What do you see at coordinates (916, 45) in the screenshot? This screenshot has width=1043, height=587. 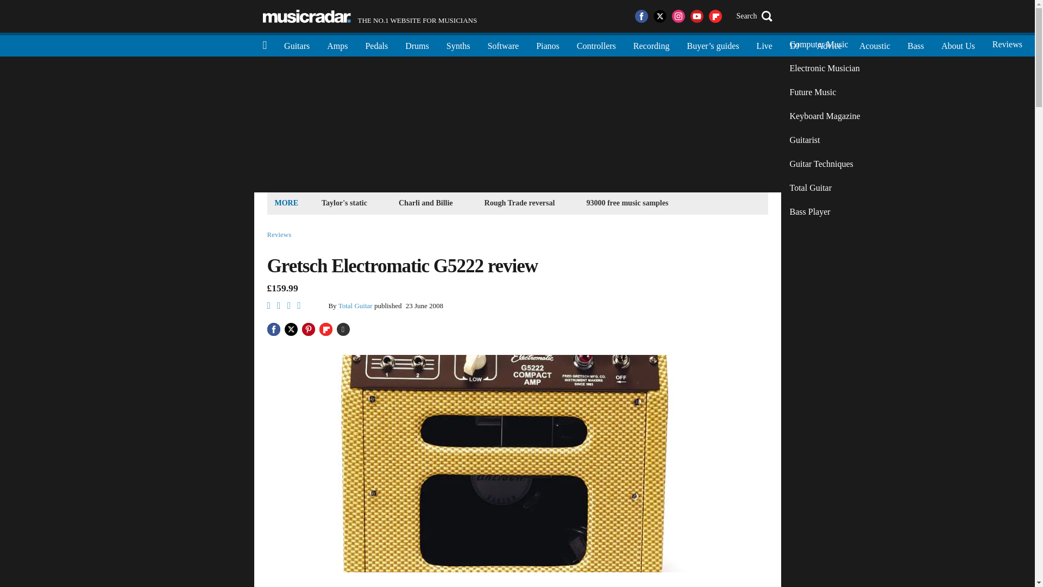 I see `Bass` at bounding box center [916, 45].